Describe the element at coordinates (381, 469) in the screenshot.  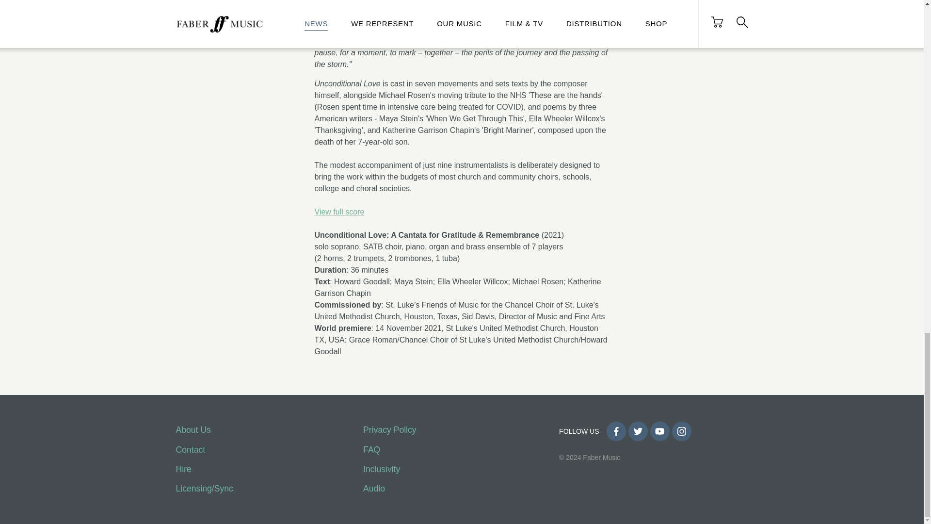
I see `Inclusivity` at that location.